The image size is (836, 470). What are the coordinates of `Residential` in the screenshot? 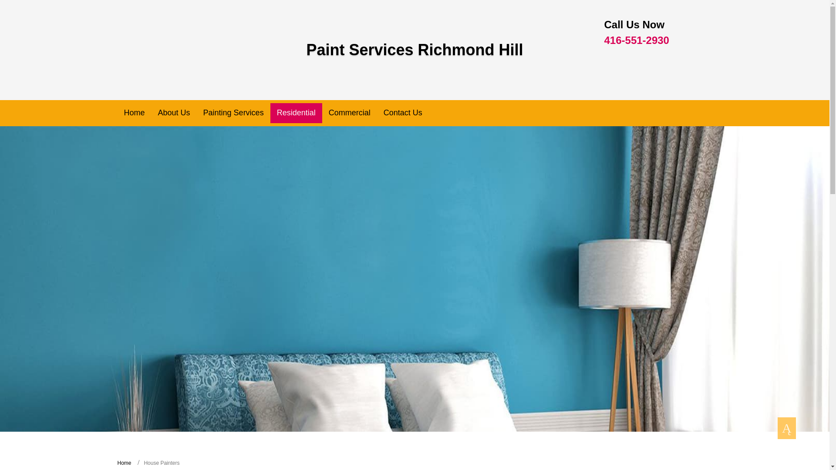 It's located at (296, 113).